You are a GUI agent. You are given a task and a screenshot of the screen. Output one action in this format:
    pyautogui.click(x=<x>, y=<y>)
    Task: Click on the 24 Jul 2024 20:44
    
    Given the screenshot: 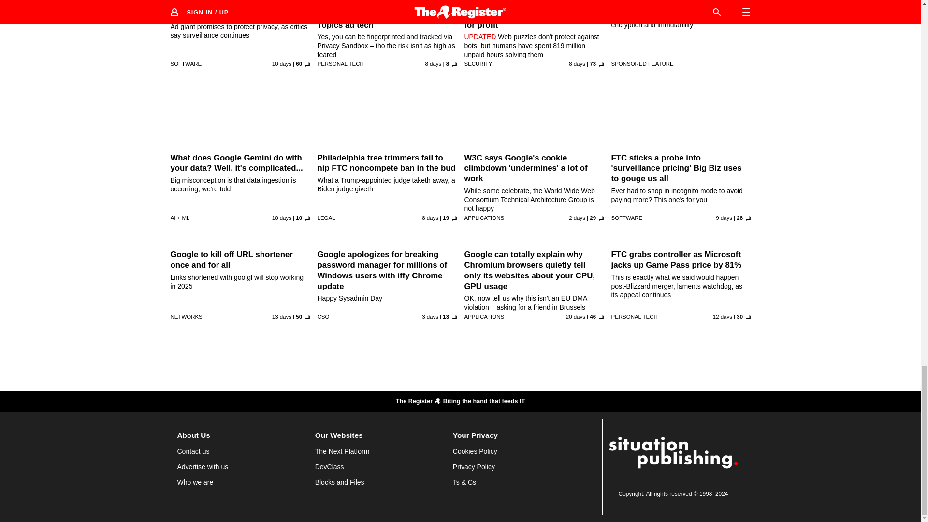 What is the action you would take?
    pyautogui.click(x=433, y=64)
    